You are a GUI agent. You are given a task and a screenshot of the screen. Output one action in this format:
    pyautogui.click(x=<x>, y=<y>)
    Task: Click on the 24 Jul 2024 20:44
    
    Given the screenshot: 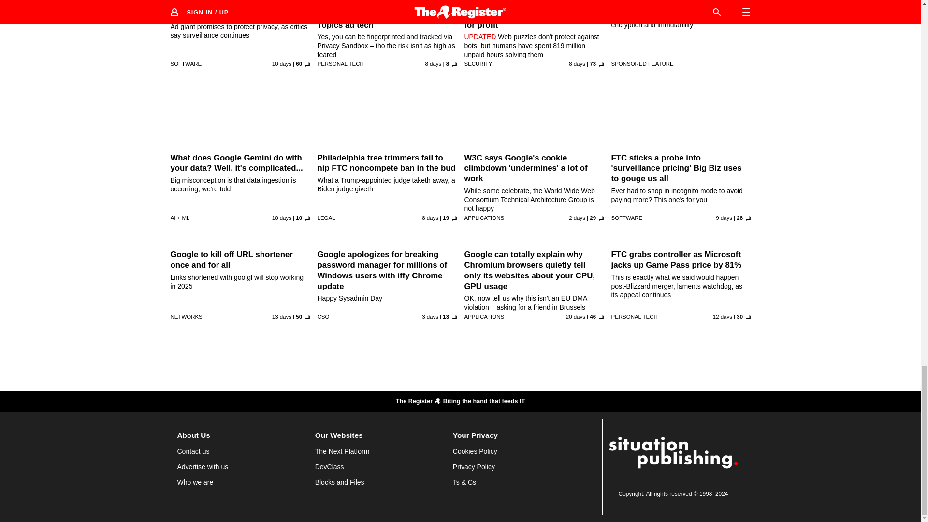 What is the action you would take?
    pyautogui.click(x=433, y=64)
    